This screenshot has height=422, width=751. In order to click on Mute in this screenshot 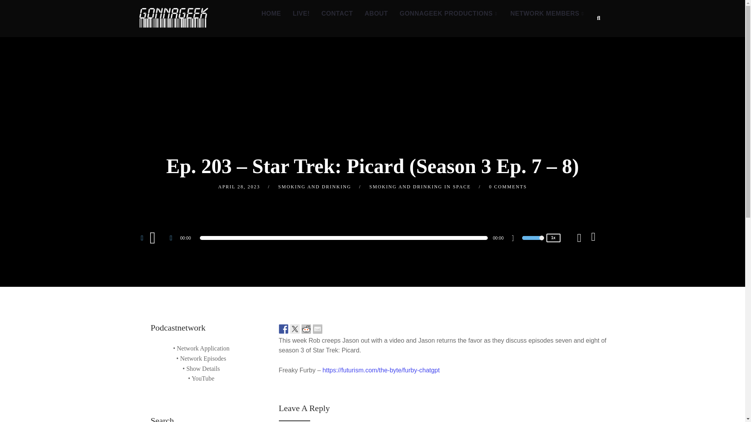, I will do `click(516, 239)`.